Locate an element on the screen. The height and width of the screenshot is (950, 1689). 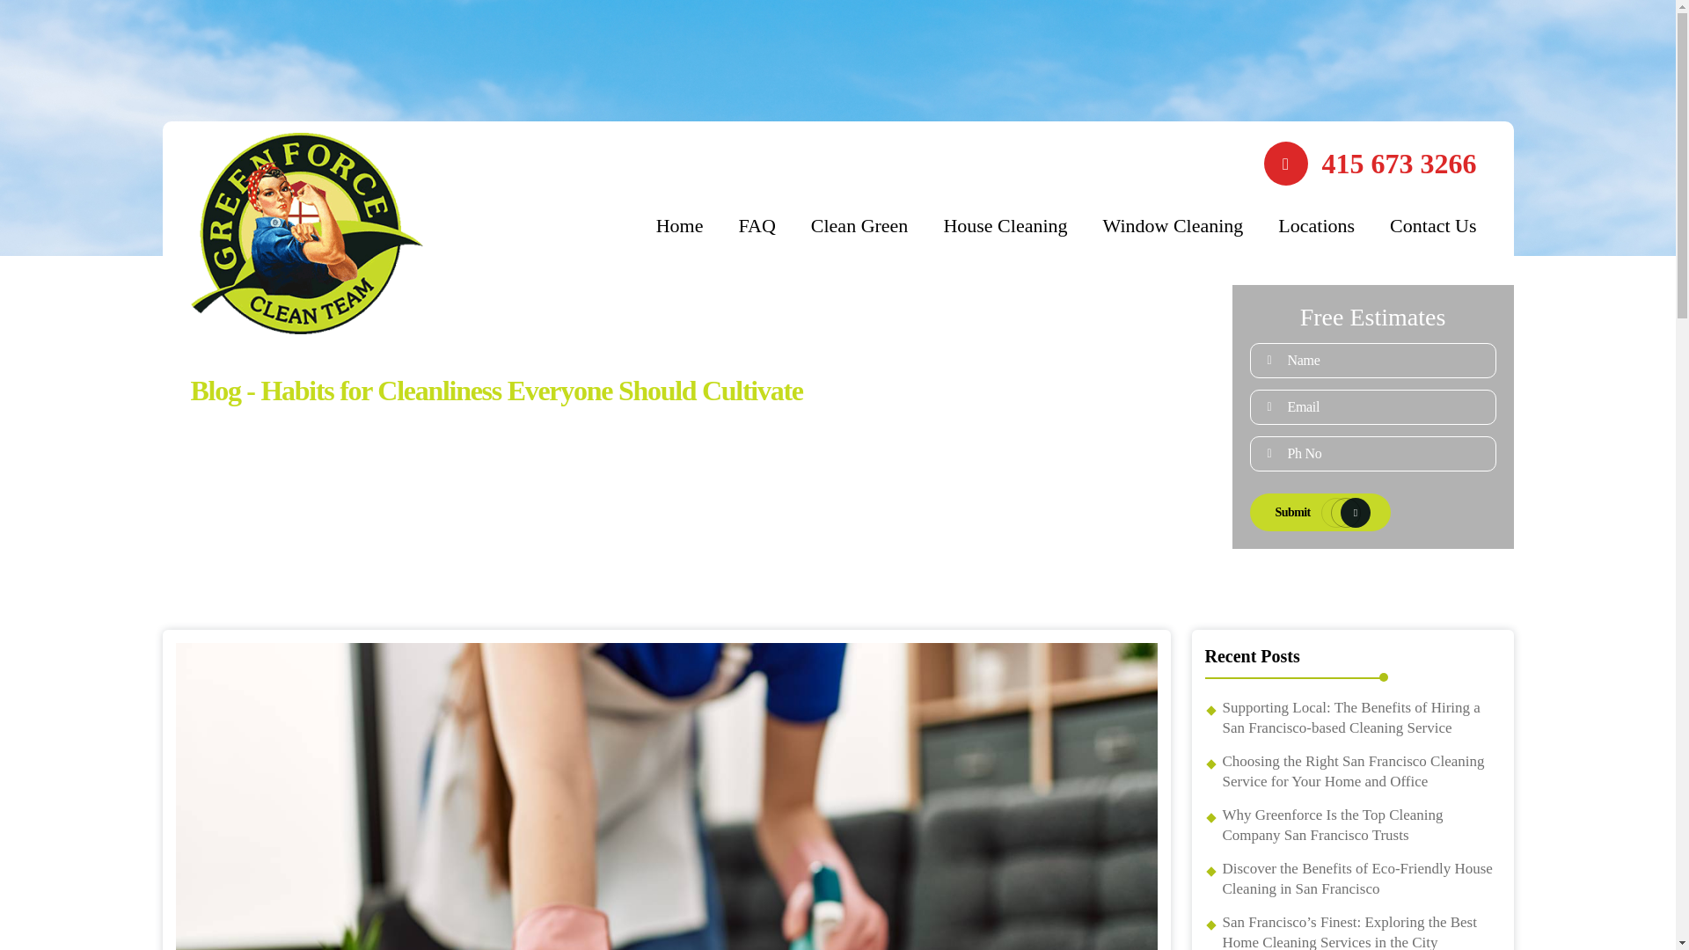
Clean Green is located at coordinates (859, 225).